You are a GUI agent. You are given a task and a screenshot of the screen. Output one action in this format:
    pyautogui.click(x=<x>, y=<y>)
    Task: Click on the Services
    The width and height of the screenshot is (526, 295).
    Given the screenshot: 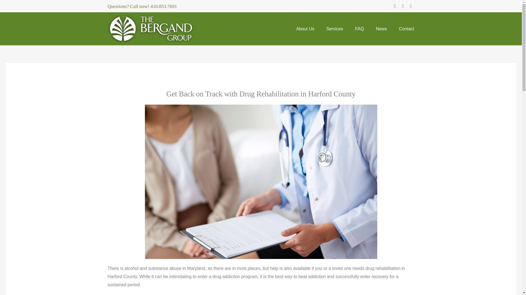 What is the action you would take?
    pyautogui.click(x=335, y=29)
    